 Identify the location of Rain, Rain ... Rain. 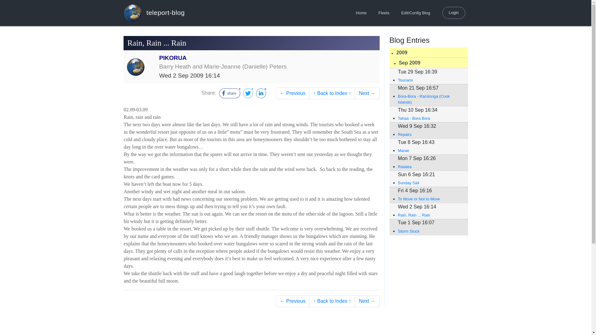
(430, 215).